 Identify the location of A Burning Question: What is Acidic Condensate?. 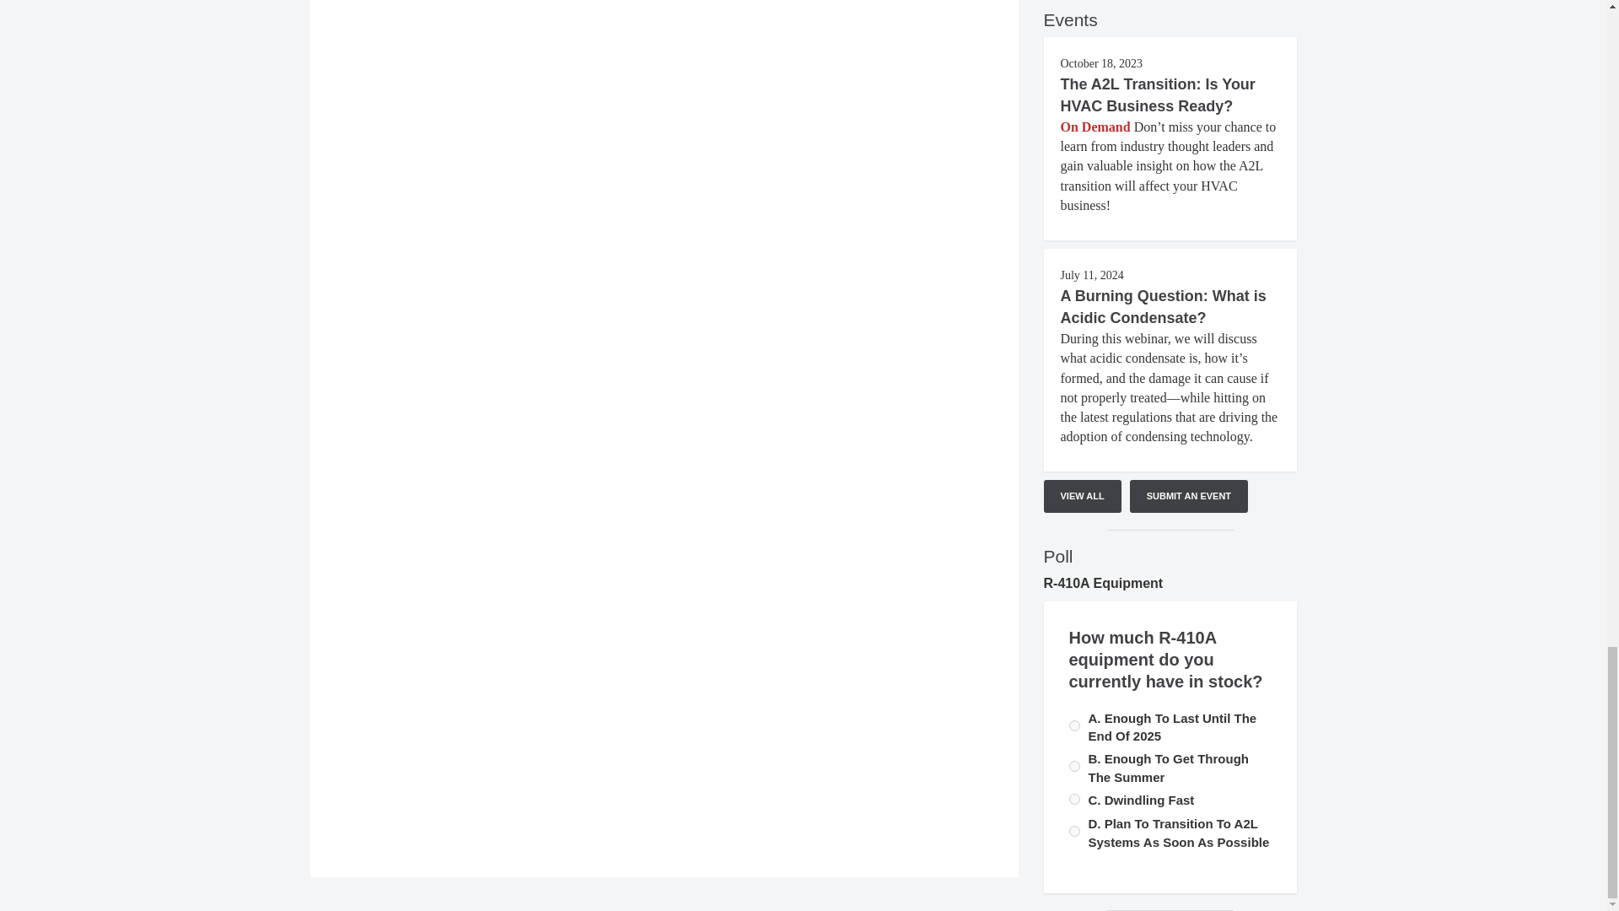
(1163, 307).